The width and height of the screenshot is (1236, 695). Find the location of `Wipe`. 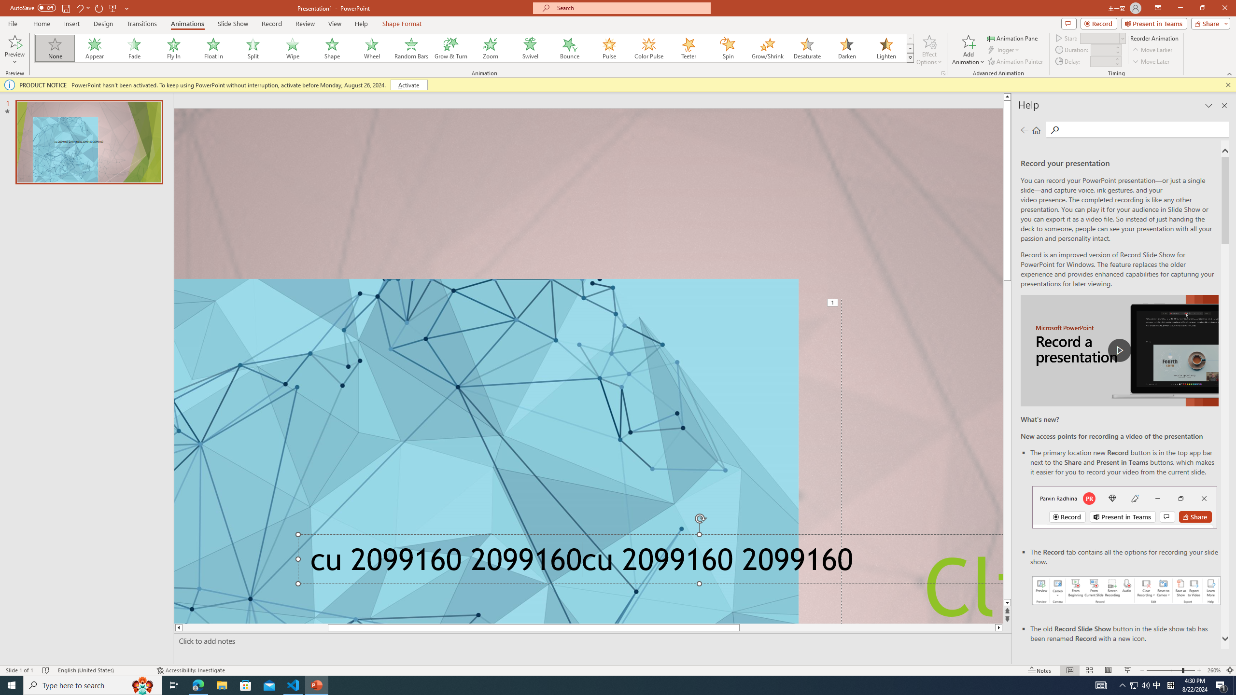

Wipe is located at coordinates (293, 48).